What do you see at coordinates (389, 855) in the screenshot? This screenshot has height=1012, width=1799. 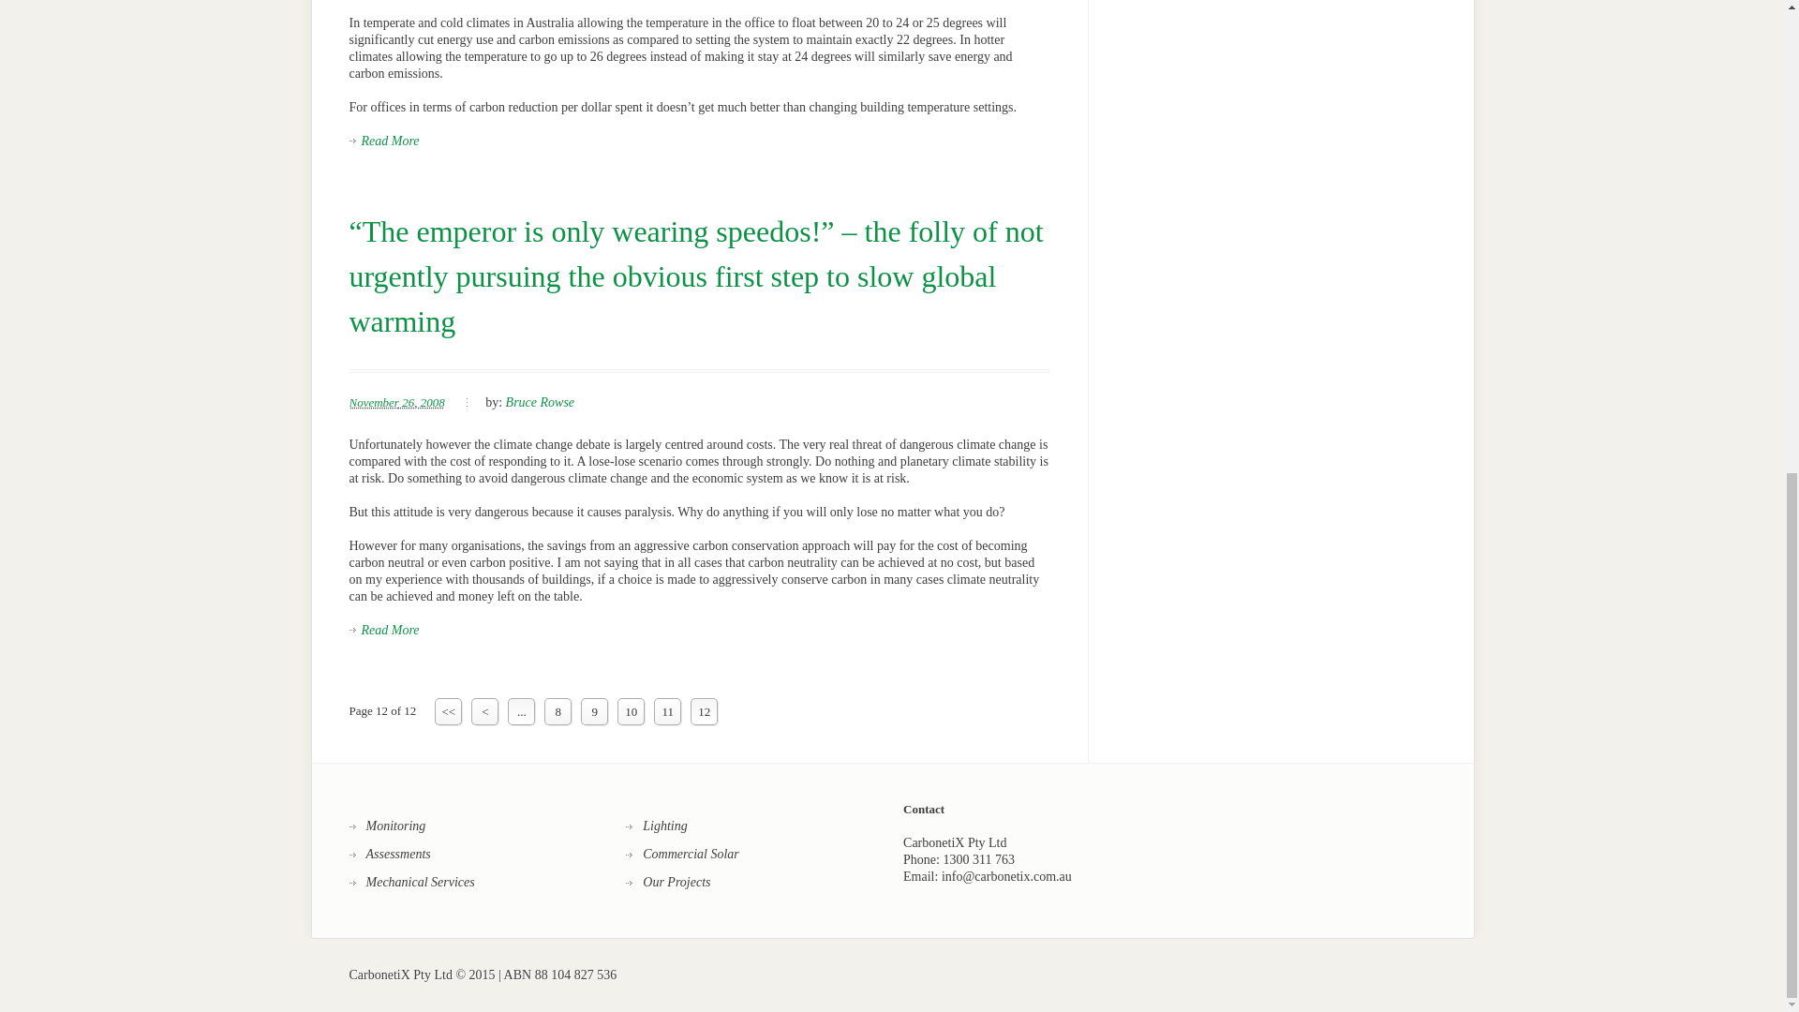 I see `Assessments` at bounding box center [389, 855].